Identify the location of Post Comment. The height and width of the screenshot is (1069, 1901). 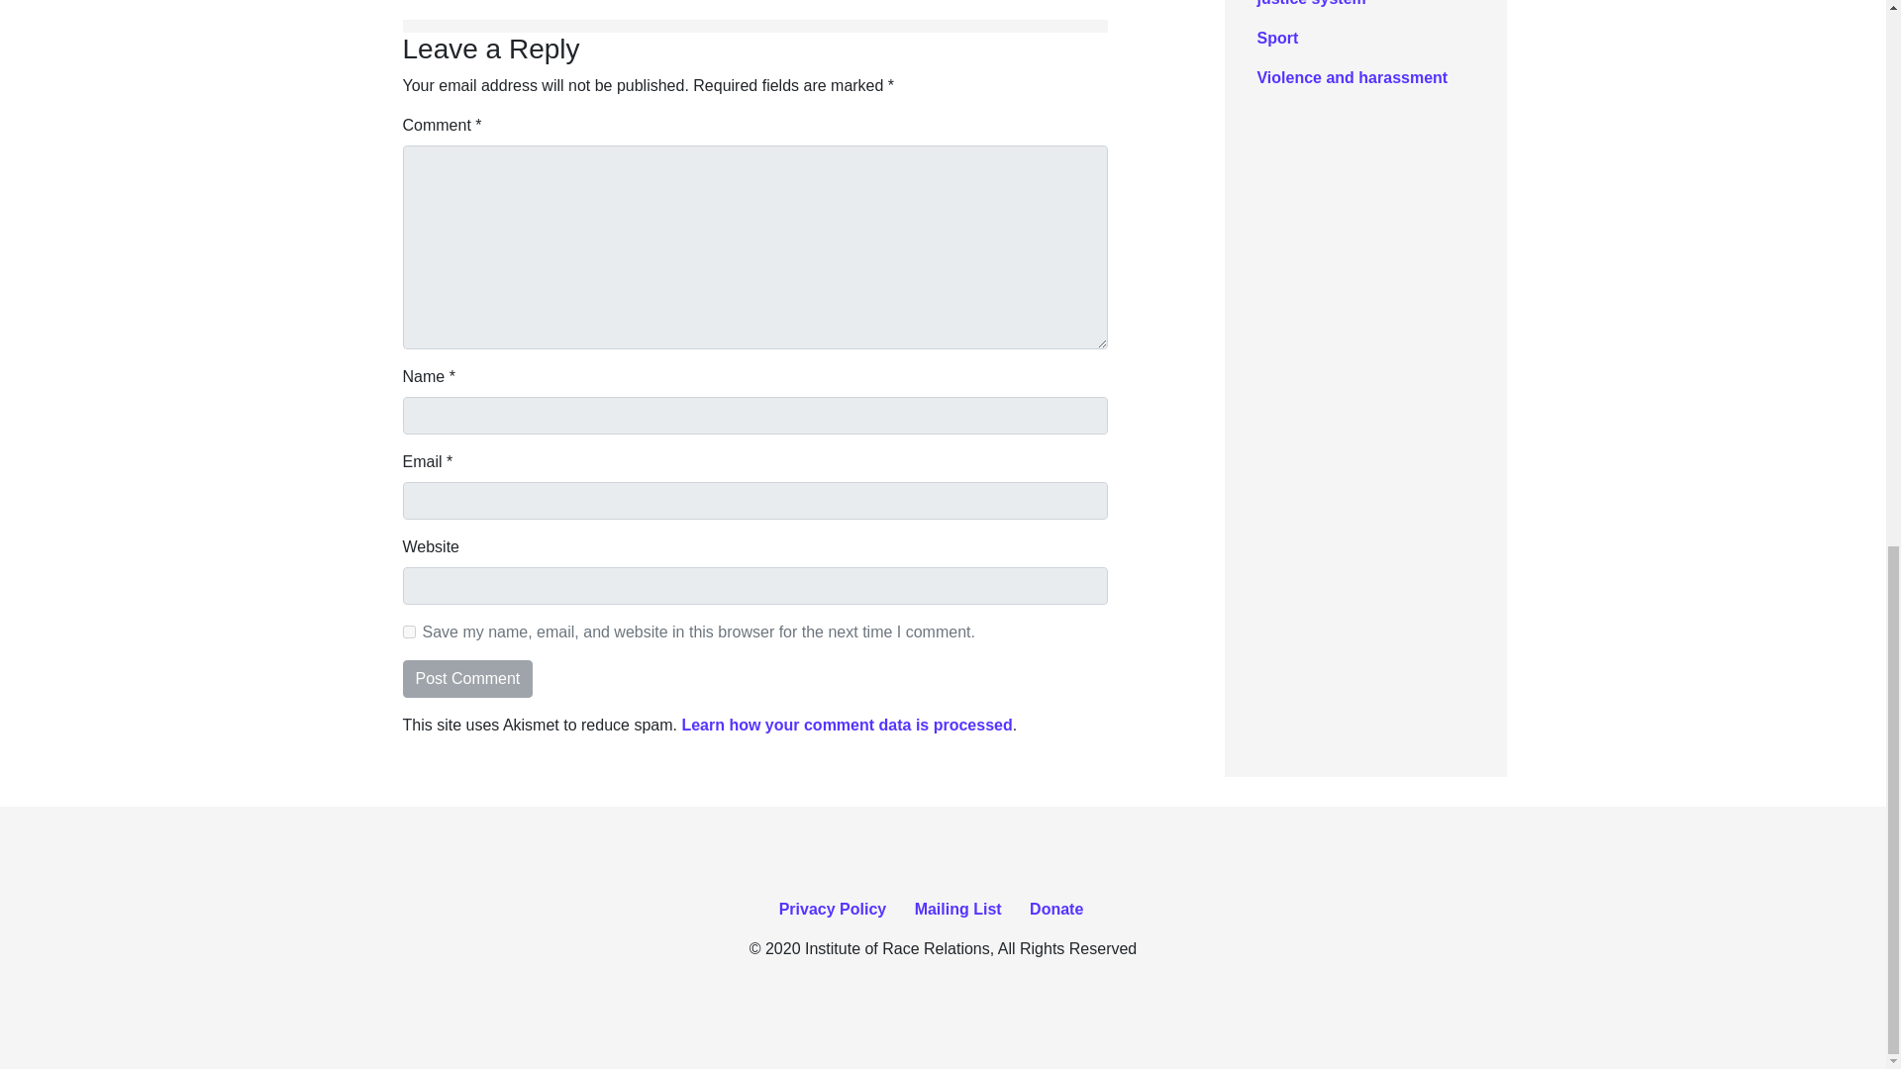
(466, 679).